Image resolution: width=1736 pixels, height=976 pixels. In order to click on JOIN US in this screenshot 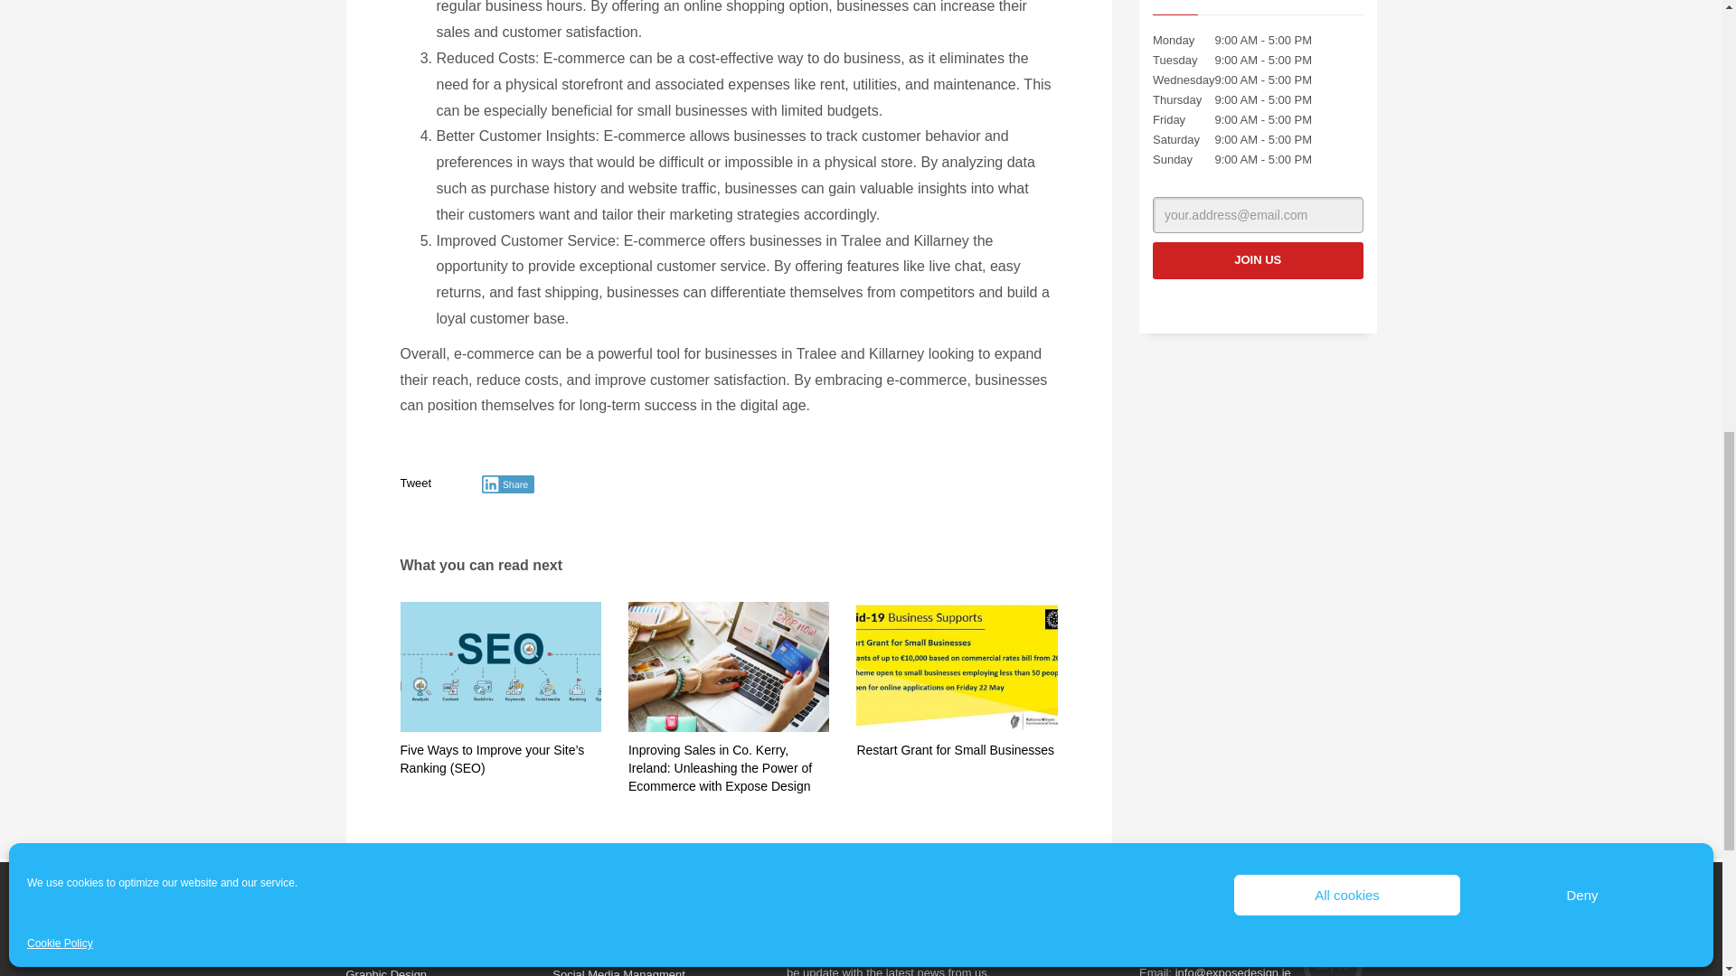, I will do `click(1257, 260)`.